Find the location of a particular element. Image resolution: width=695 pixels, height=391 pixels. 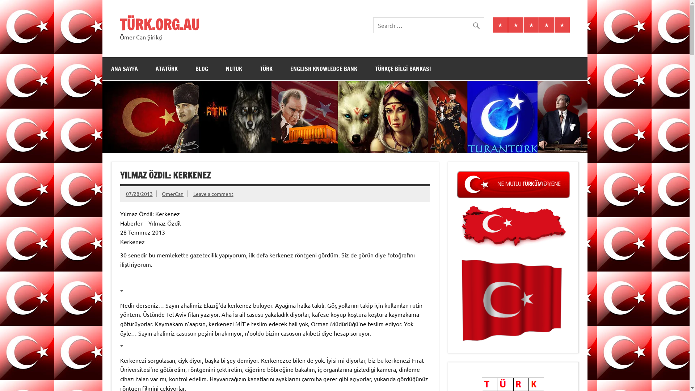

07/28/2013 is located at coordinates (139, 194).